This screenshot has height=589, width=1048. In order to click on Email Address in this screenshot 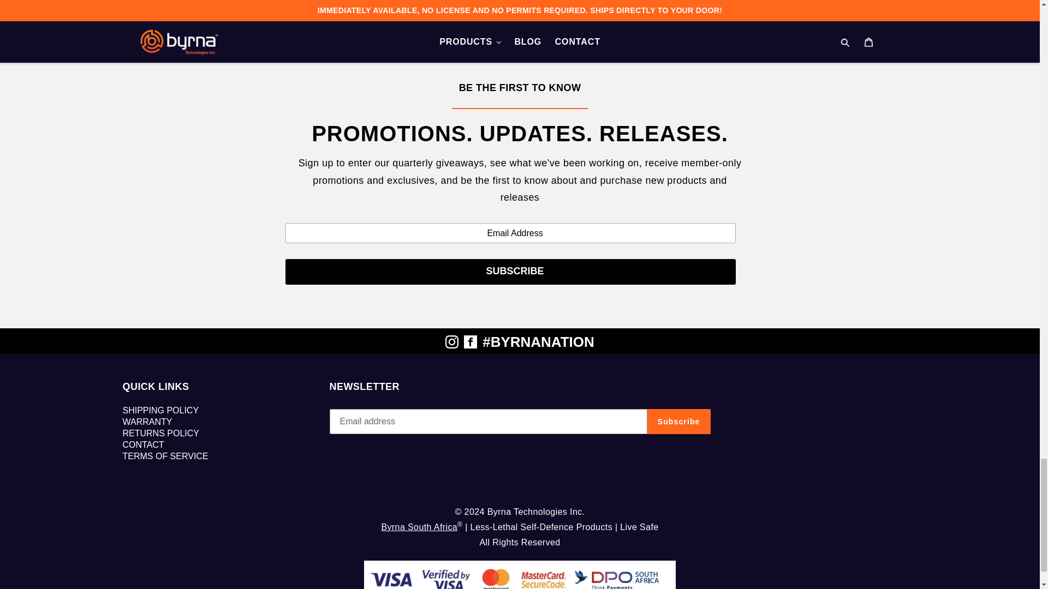, I will do `click(510, 233)`.